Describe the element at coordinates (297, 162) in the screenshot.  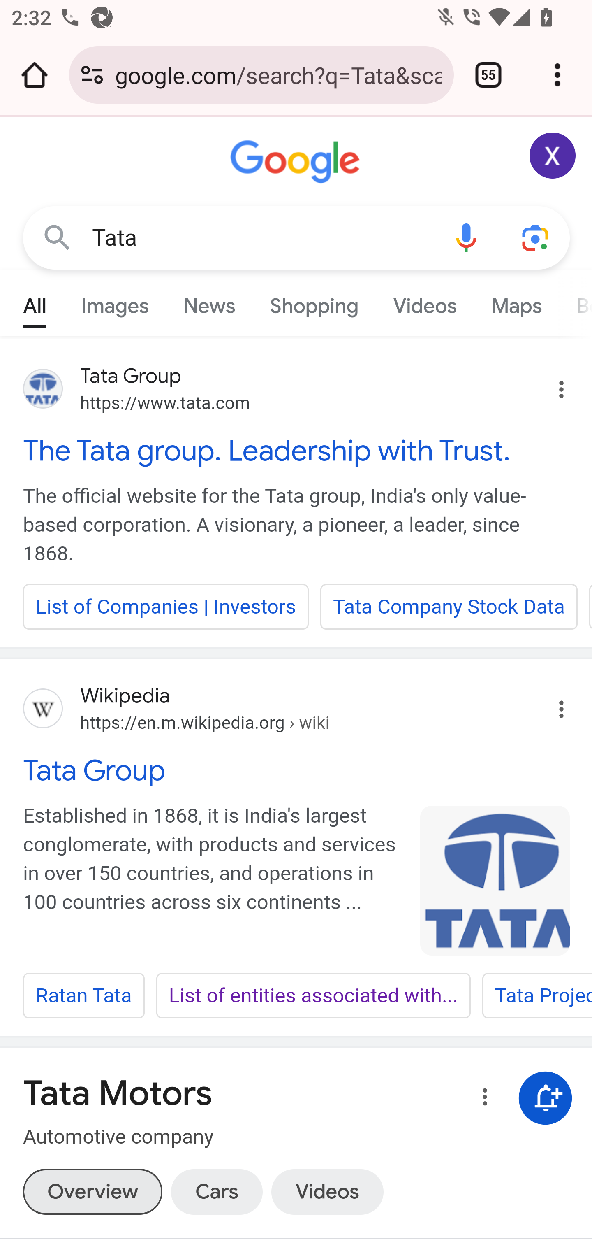
I see `Google` at that location.